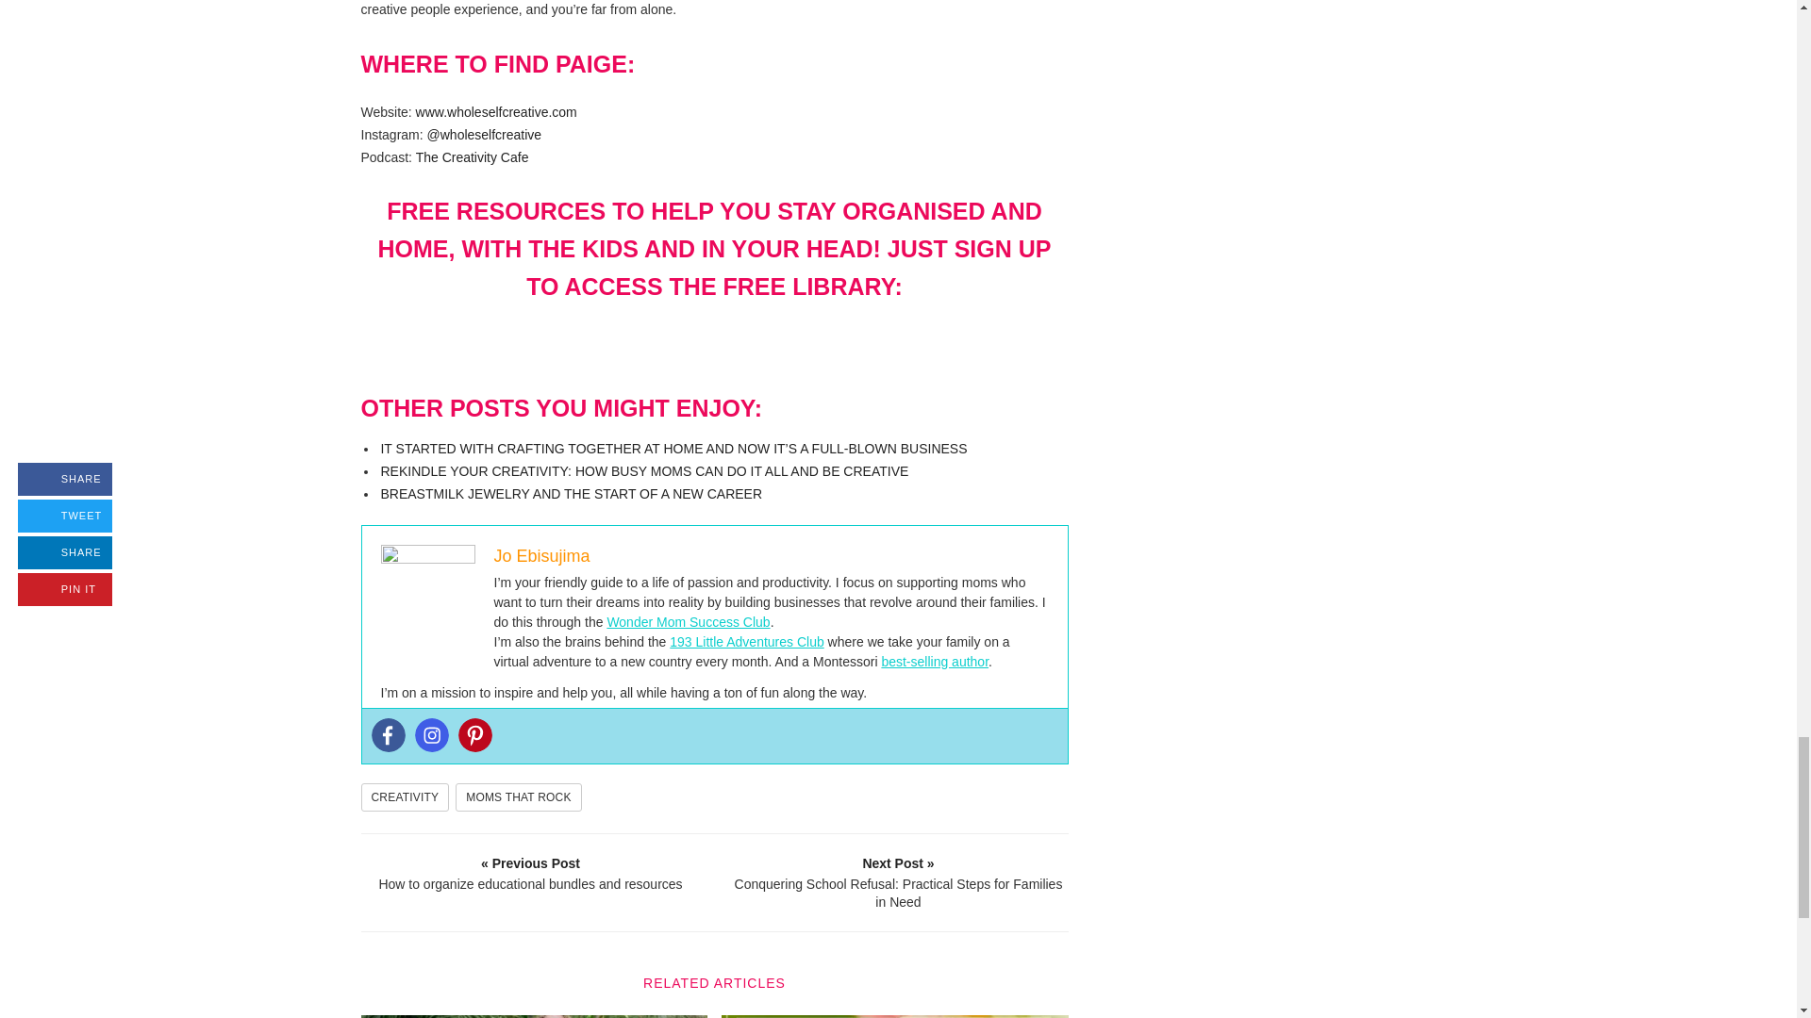  What do you see at coordinates (541, 556) in the screenshot?
I see `Jo Ebisujima` at bounding box center [541, 556].